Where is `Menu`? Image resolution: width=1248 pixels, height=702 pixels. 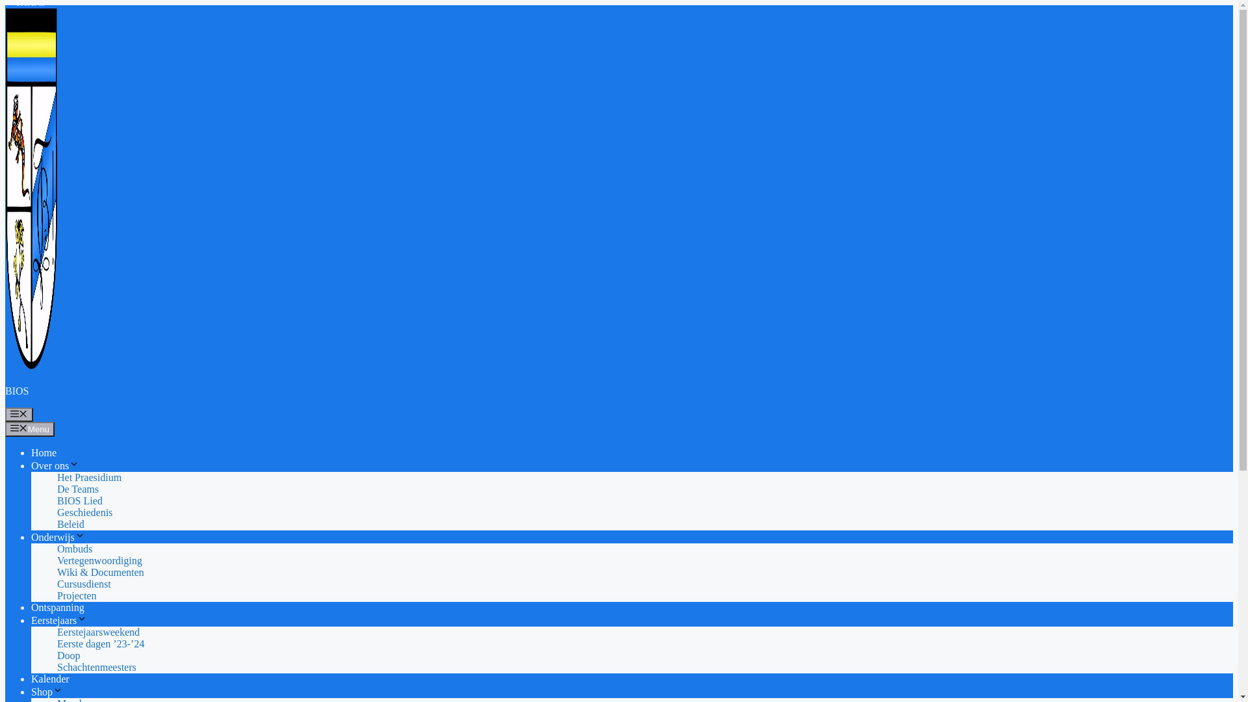 Menu is located at coordinates (19, 415).